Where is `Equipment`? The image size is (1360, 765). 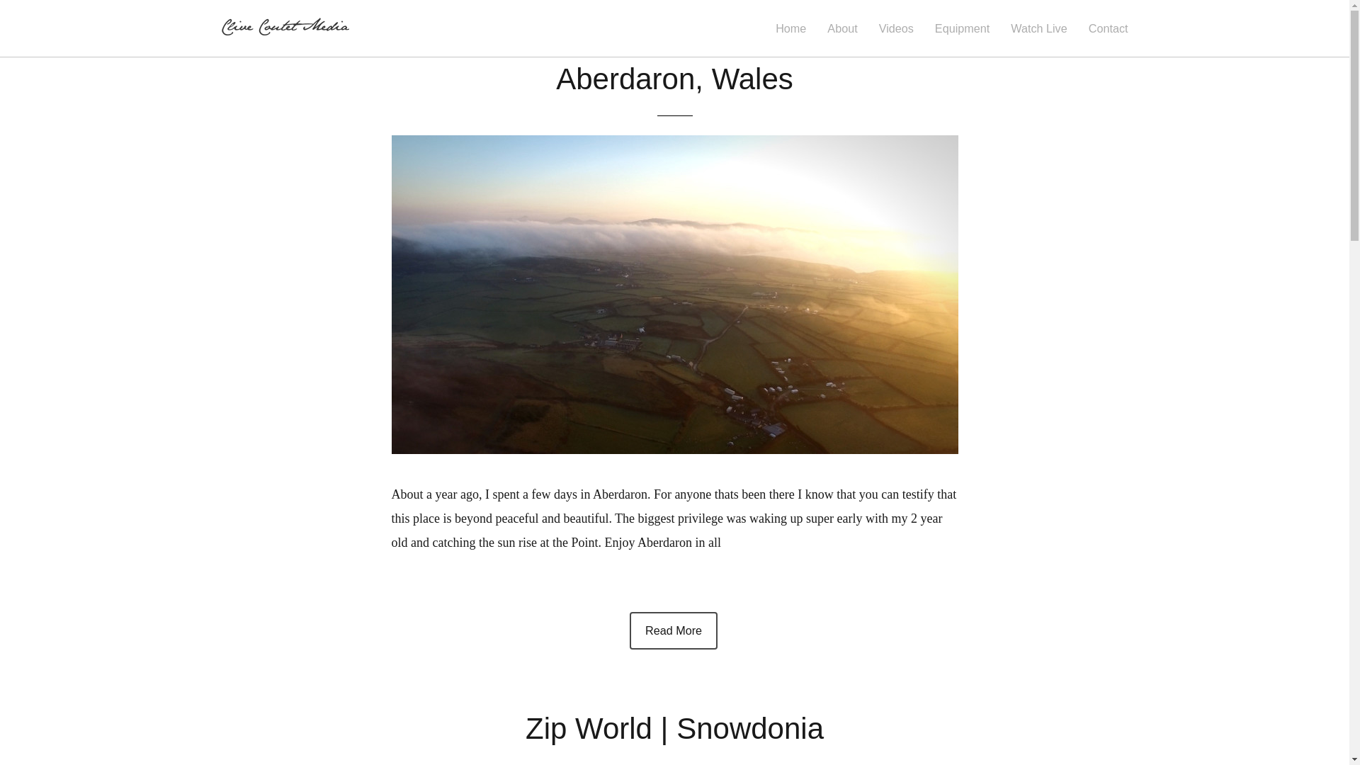 Equipment is located at coordinates (962, 28).